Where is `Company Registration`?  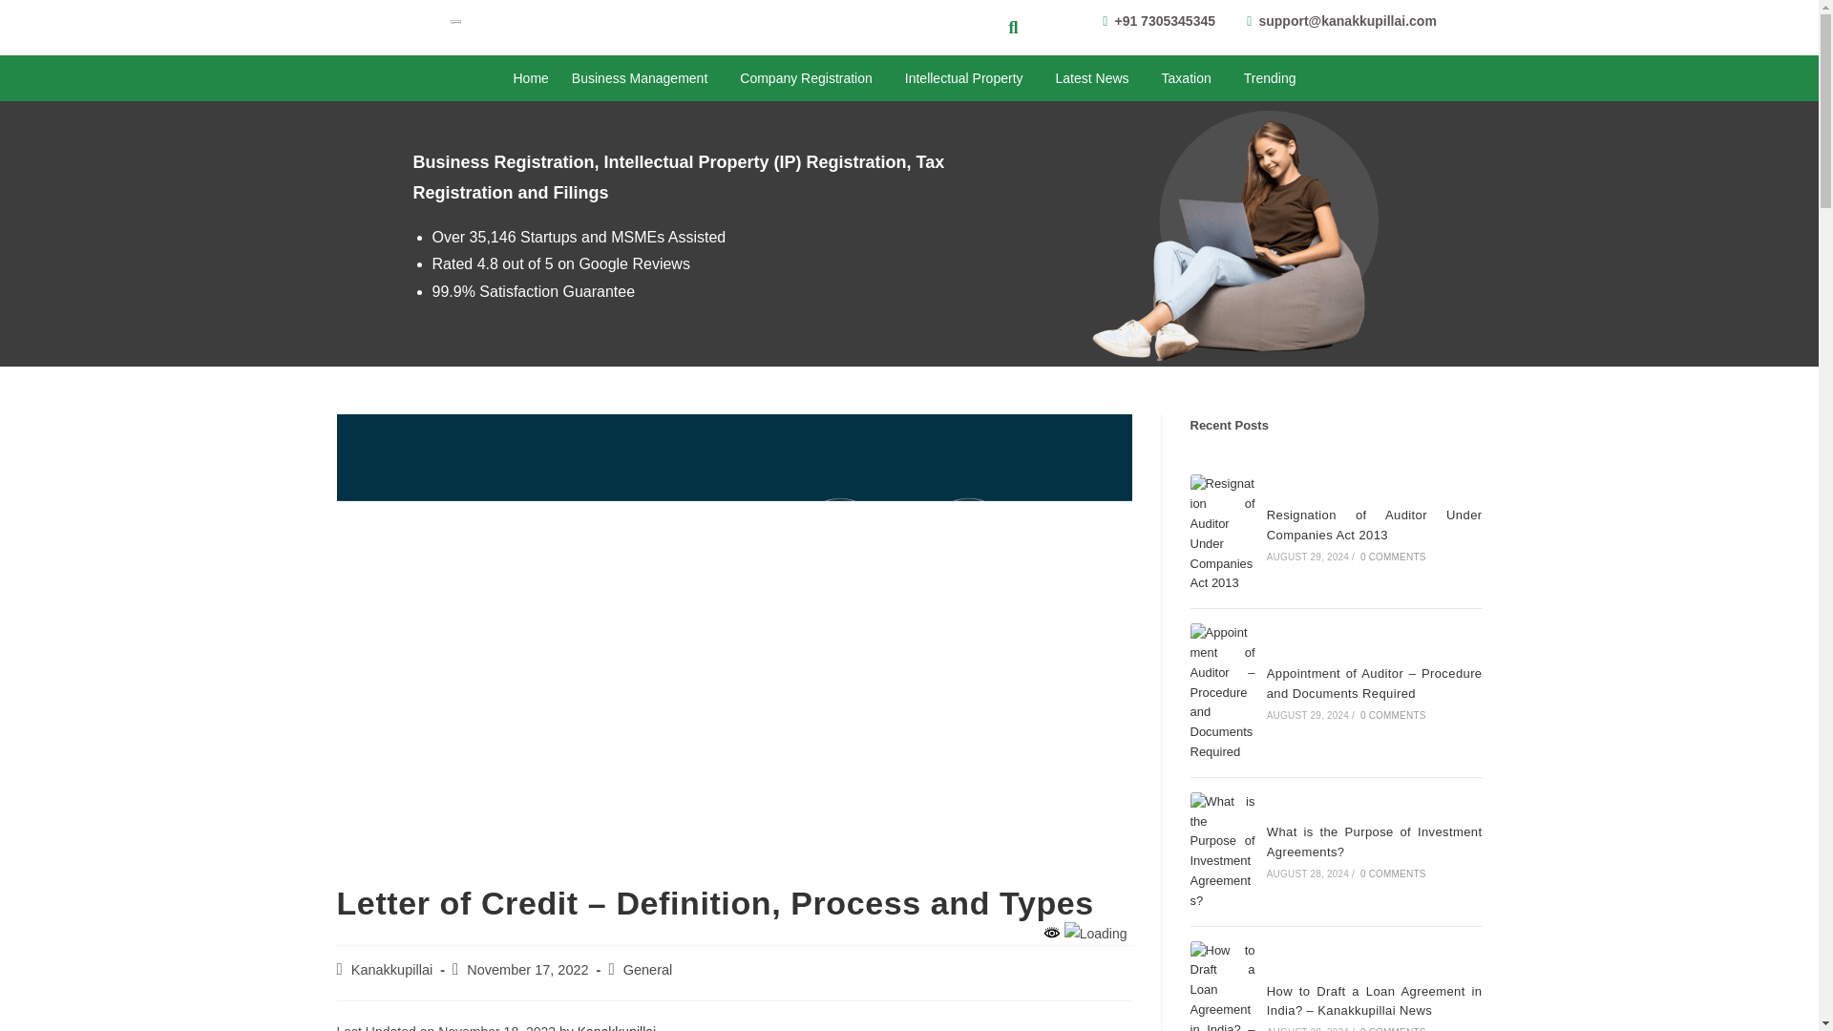 Company Registration is located at coordinates (811, 78).